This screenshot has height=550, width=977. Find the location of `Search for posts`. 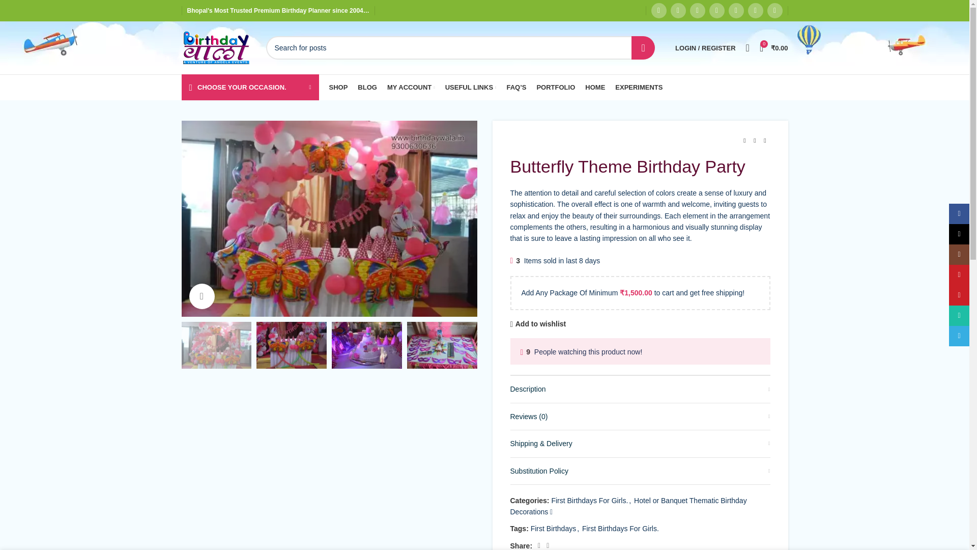

Search for posts is located at coordinates (460, 48).